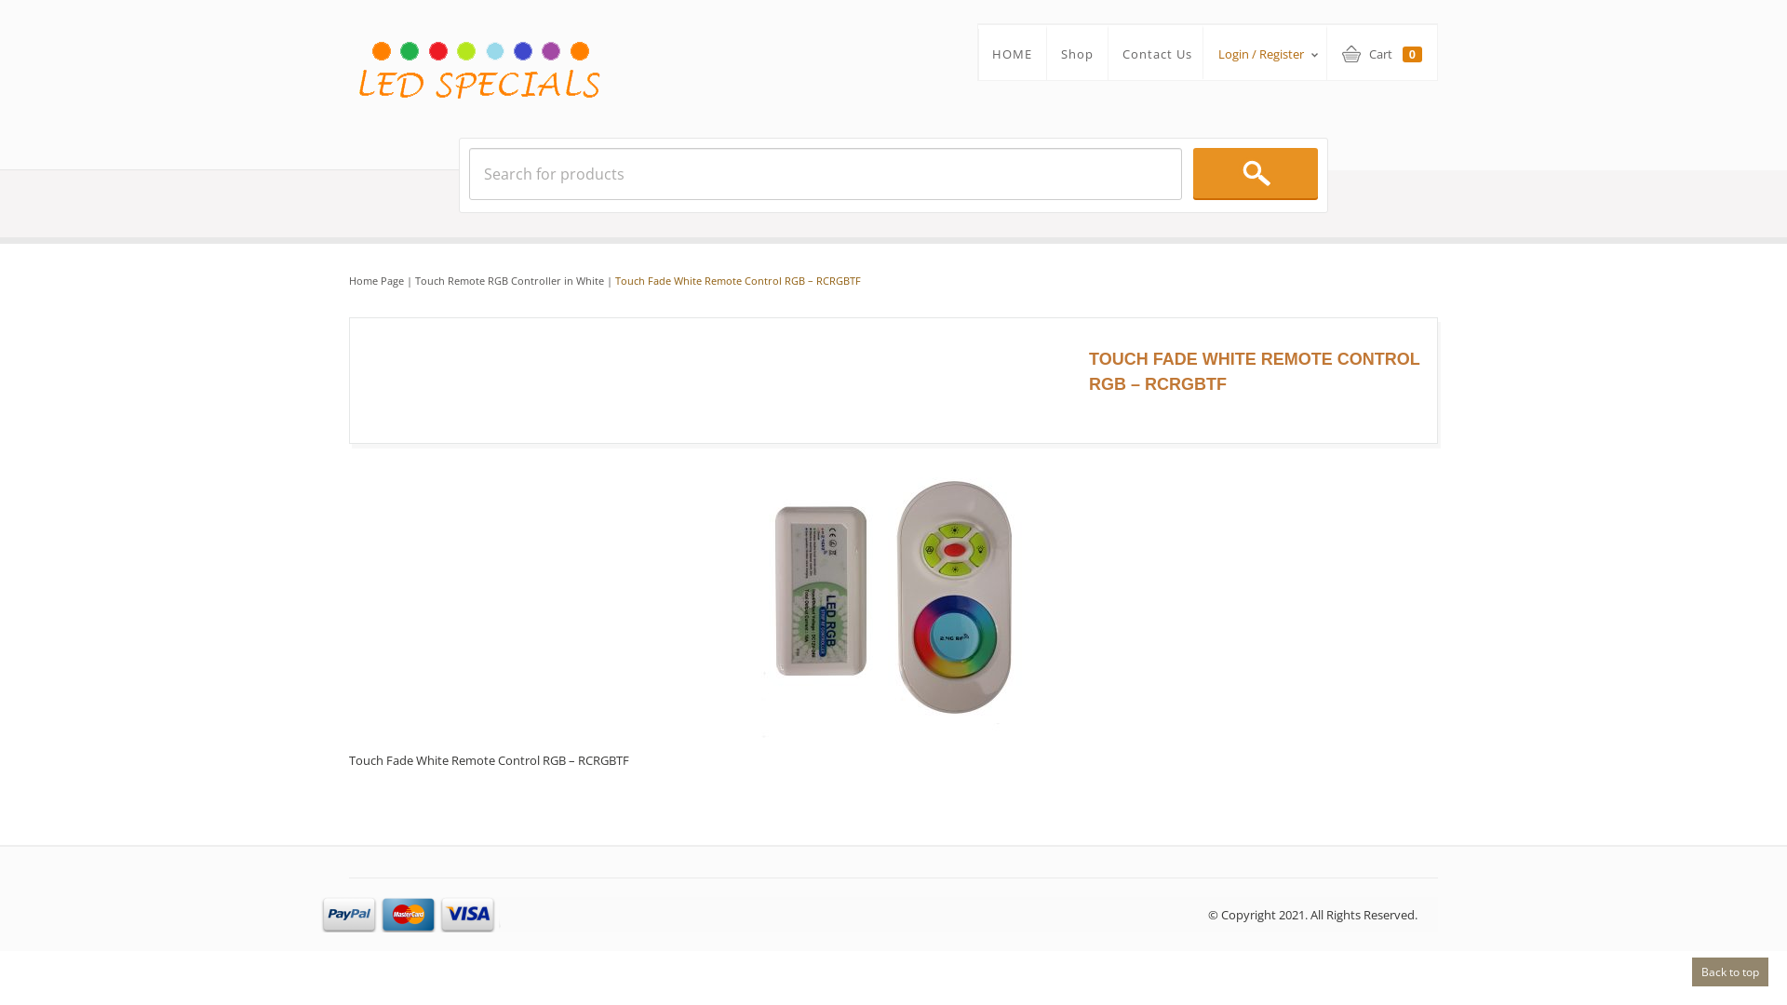 Image resolution: width=1787 pixels, height=1005 pixels. Describe the element at coordinates (1158, 54) in the screenshot. I see `Contact Us` at that location.